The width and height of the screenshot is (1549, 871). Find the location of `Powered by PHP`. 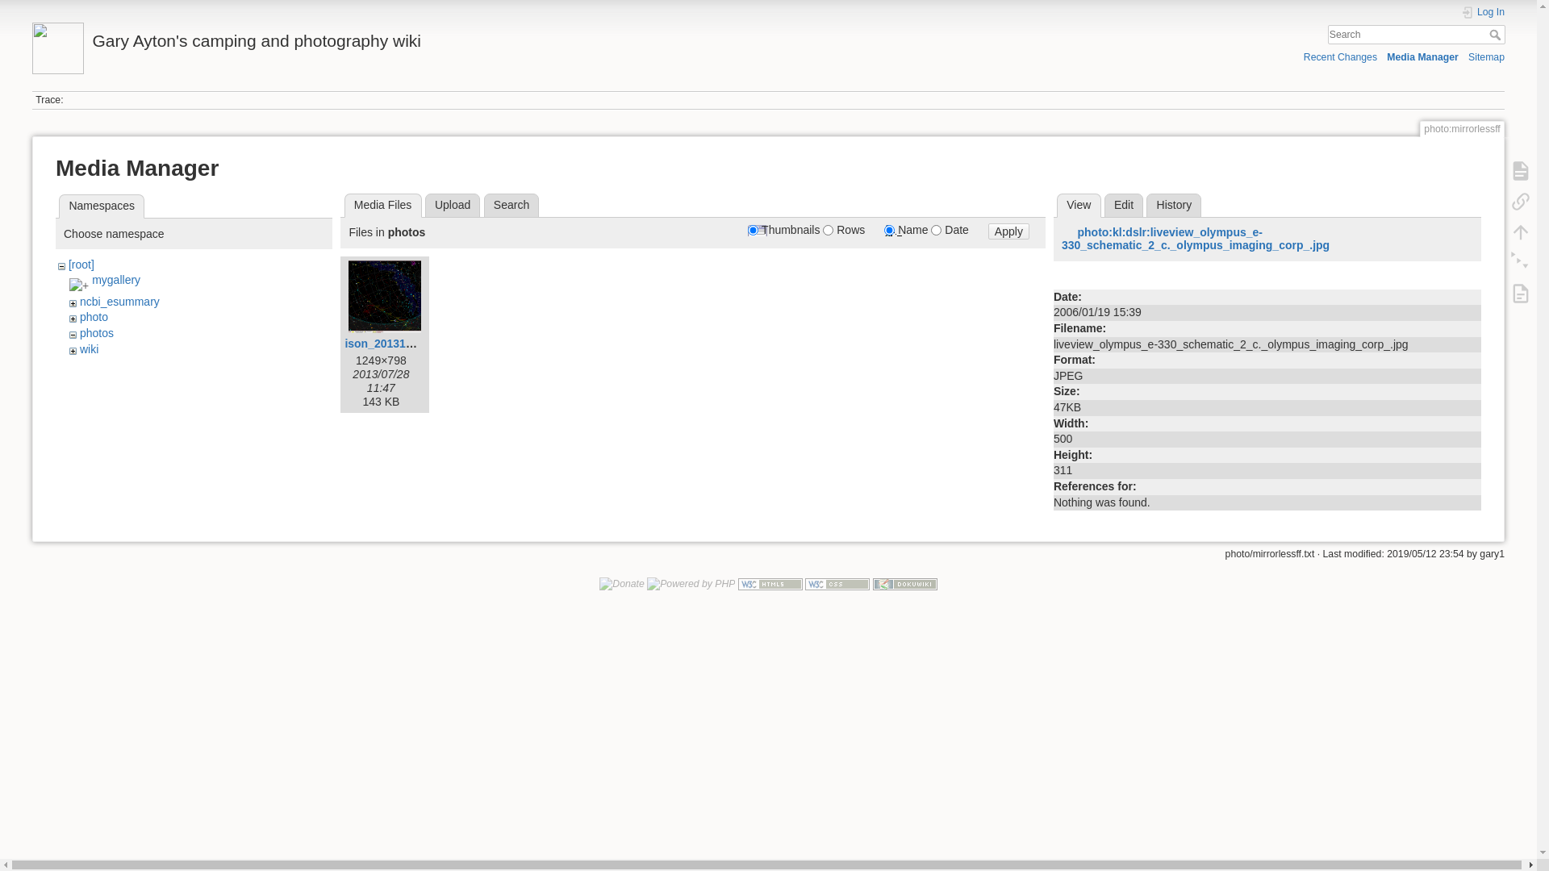

Powered by PHP is located at coordinates (691, 584).